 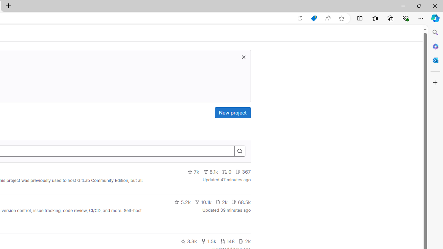 I want to click on 5.2k, so click(x=182, y=202).